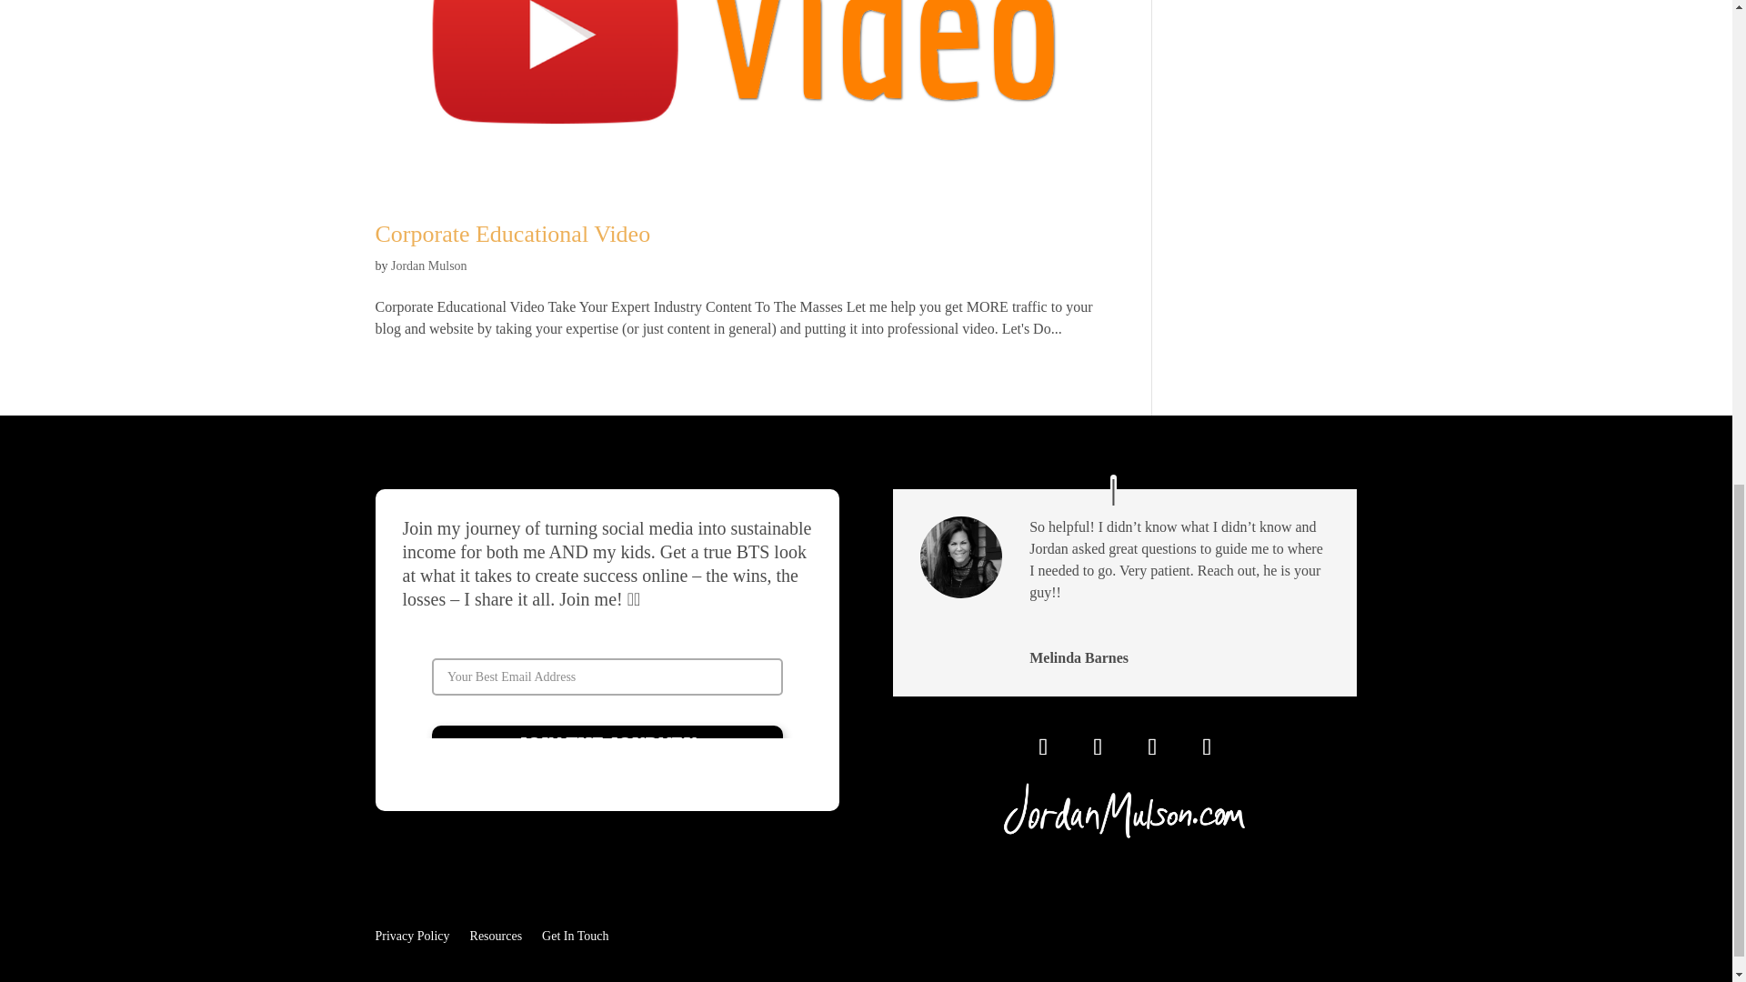 Image resolution: width=1746 pixels, height=982 pixels. What do you see at coordinates (1043, 747) in the screenshot?
I see `Follow on Instagram` at bounding box center [1043, 747].